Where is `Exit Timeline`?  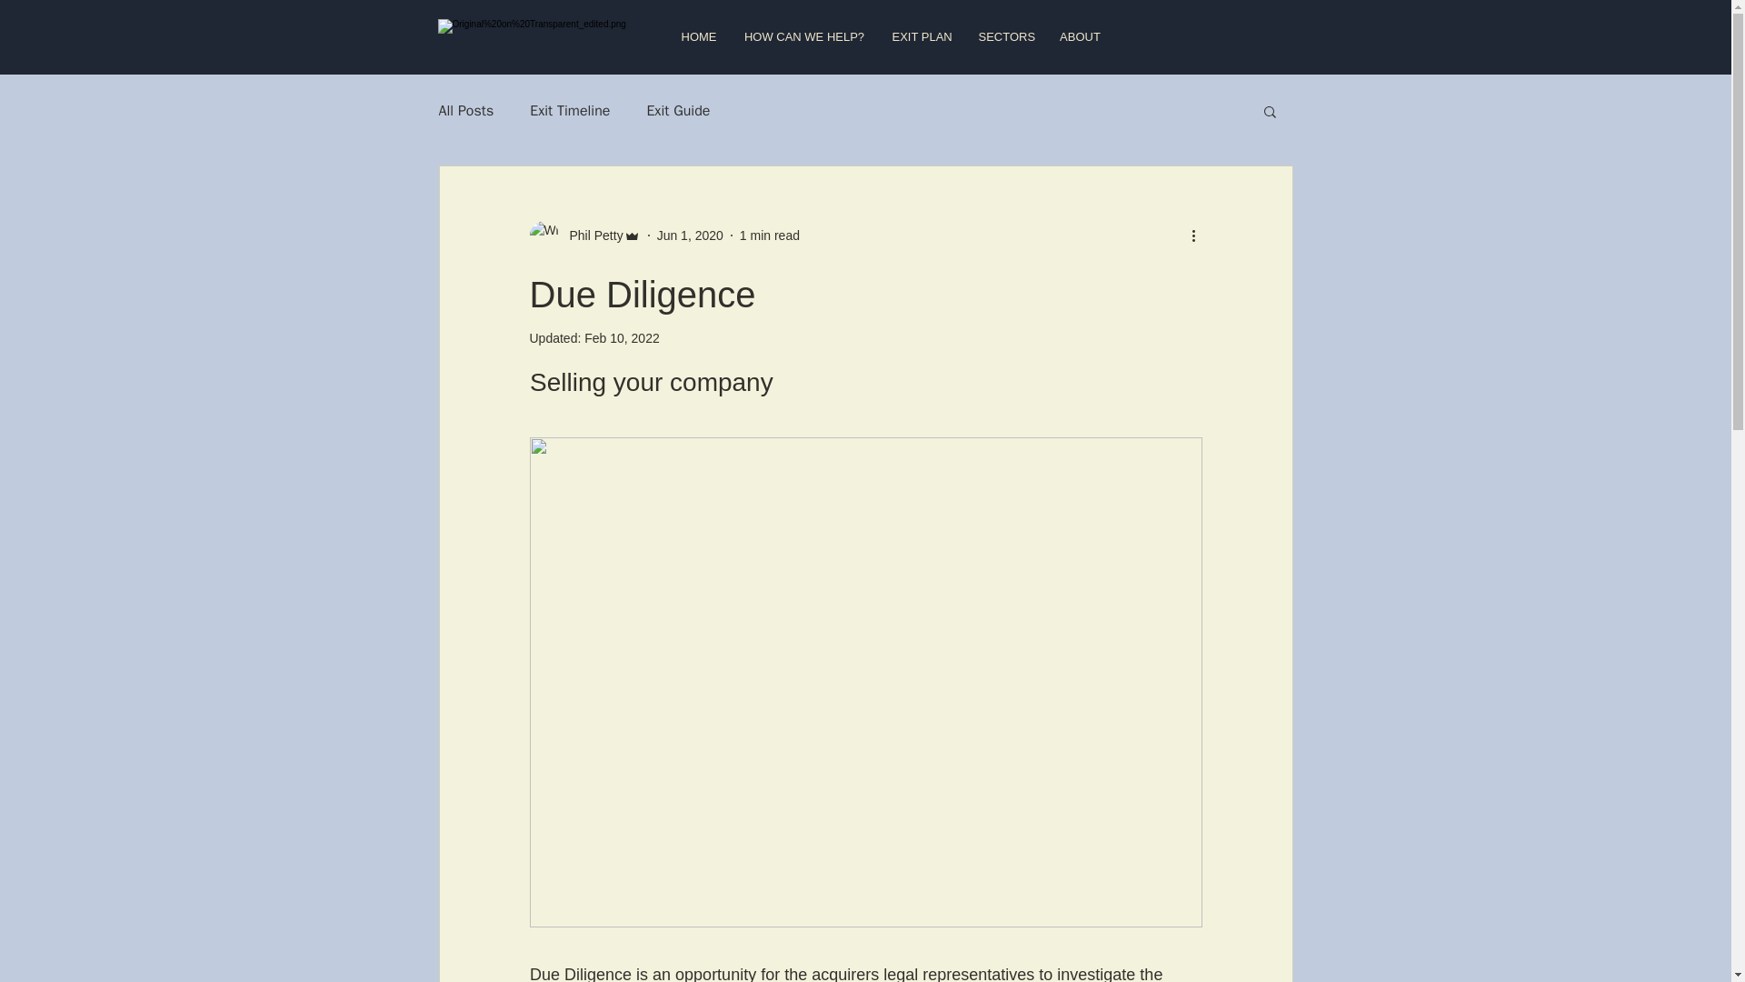
Exit Timeline is located at coordinates (569, 111).